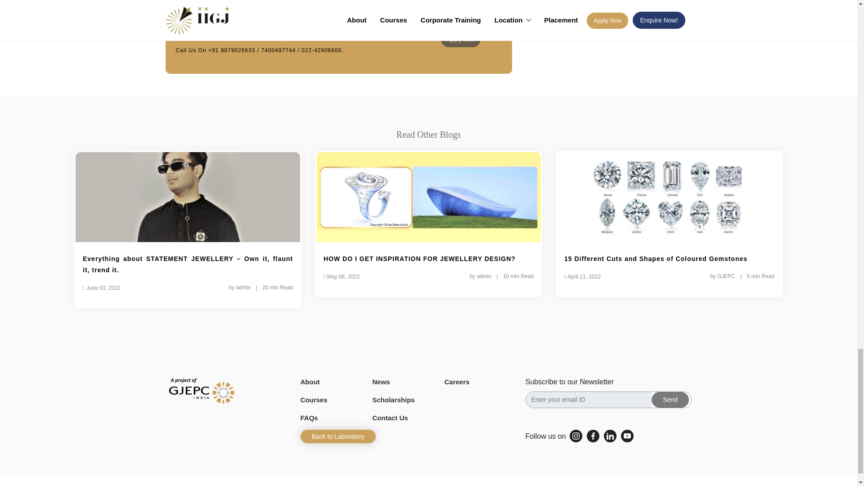 This screenshot has width=864, height=486. I want to click on Apply Now, so click(460, 40).